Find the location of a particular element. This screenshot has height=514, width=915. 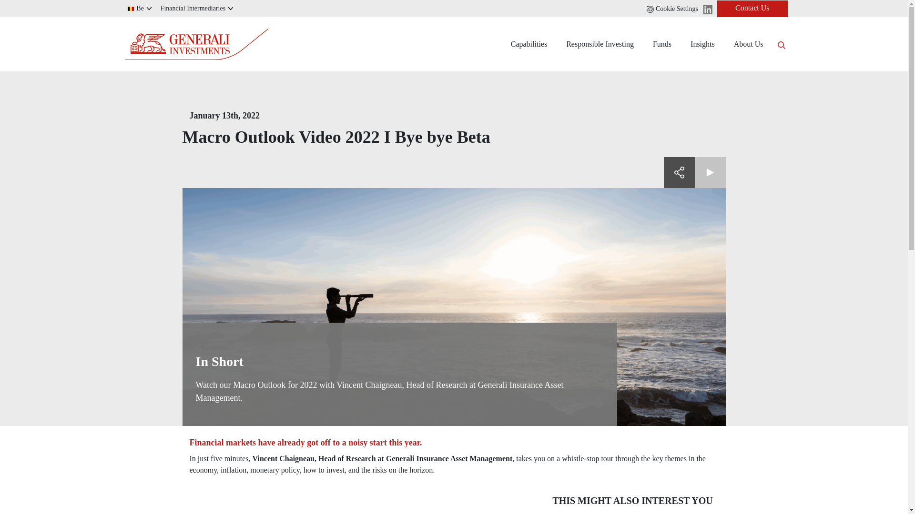

Insights is located at coordinates (702, 44).